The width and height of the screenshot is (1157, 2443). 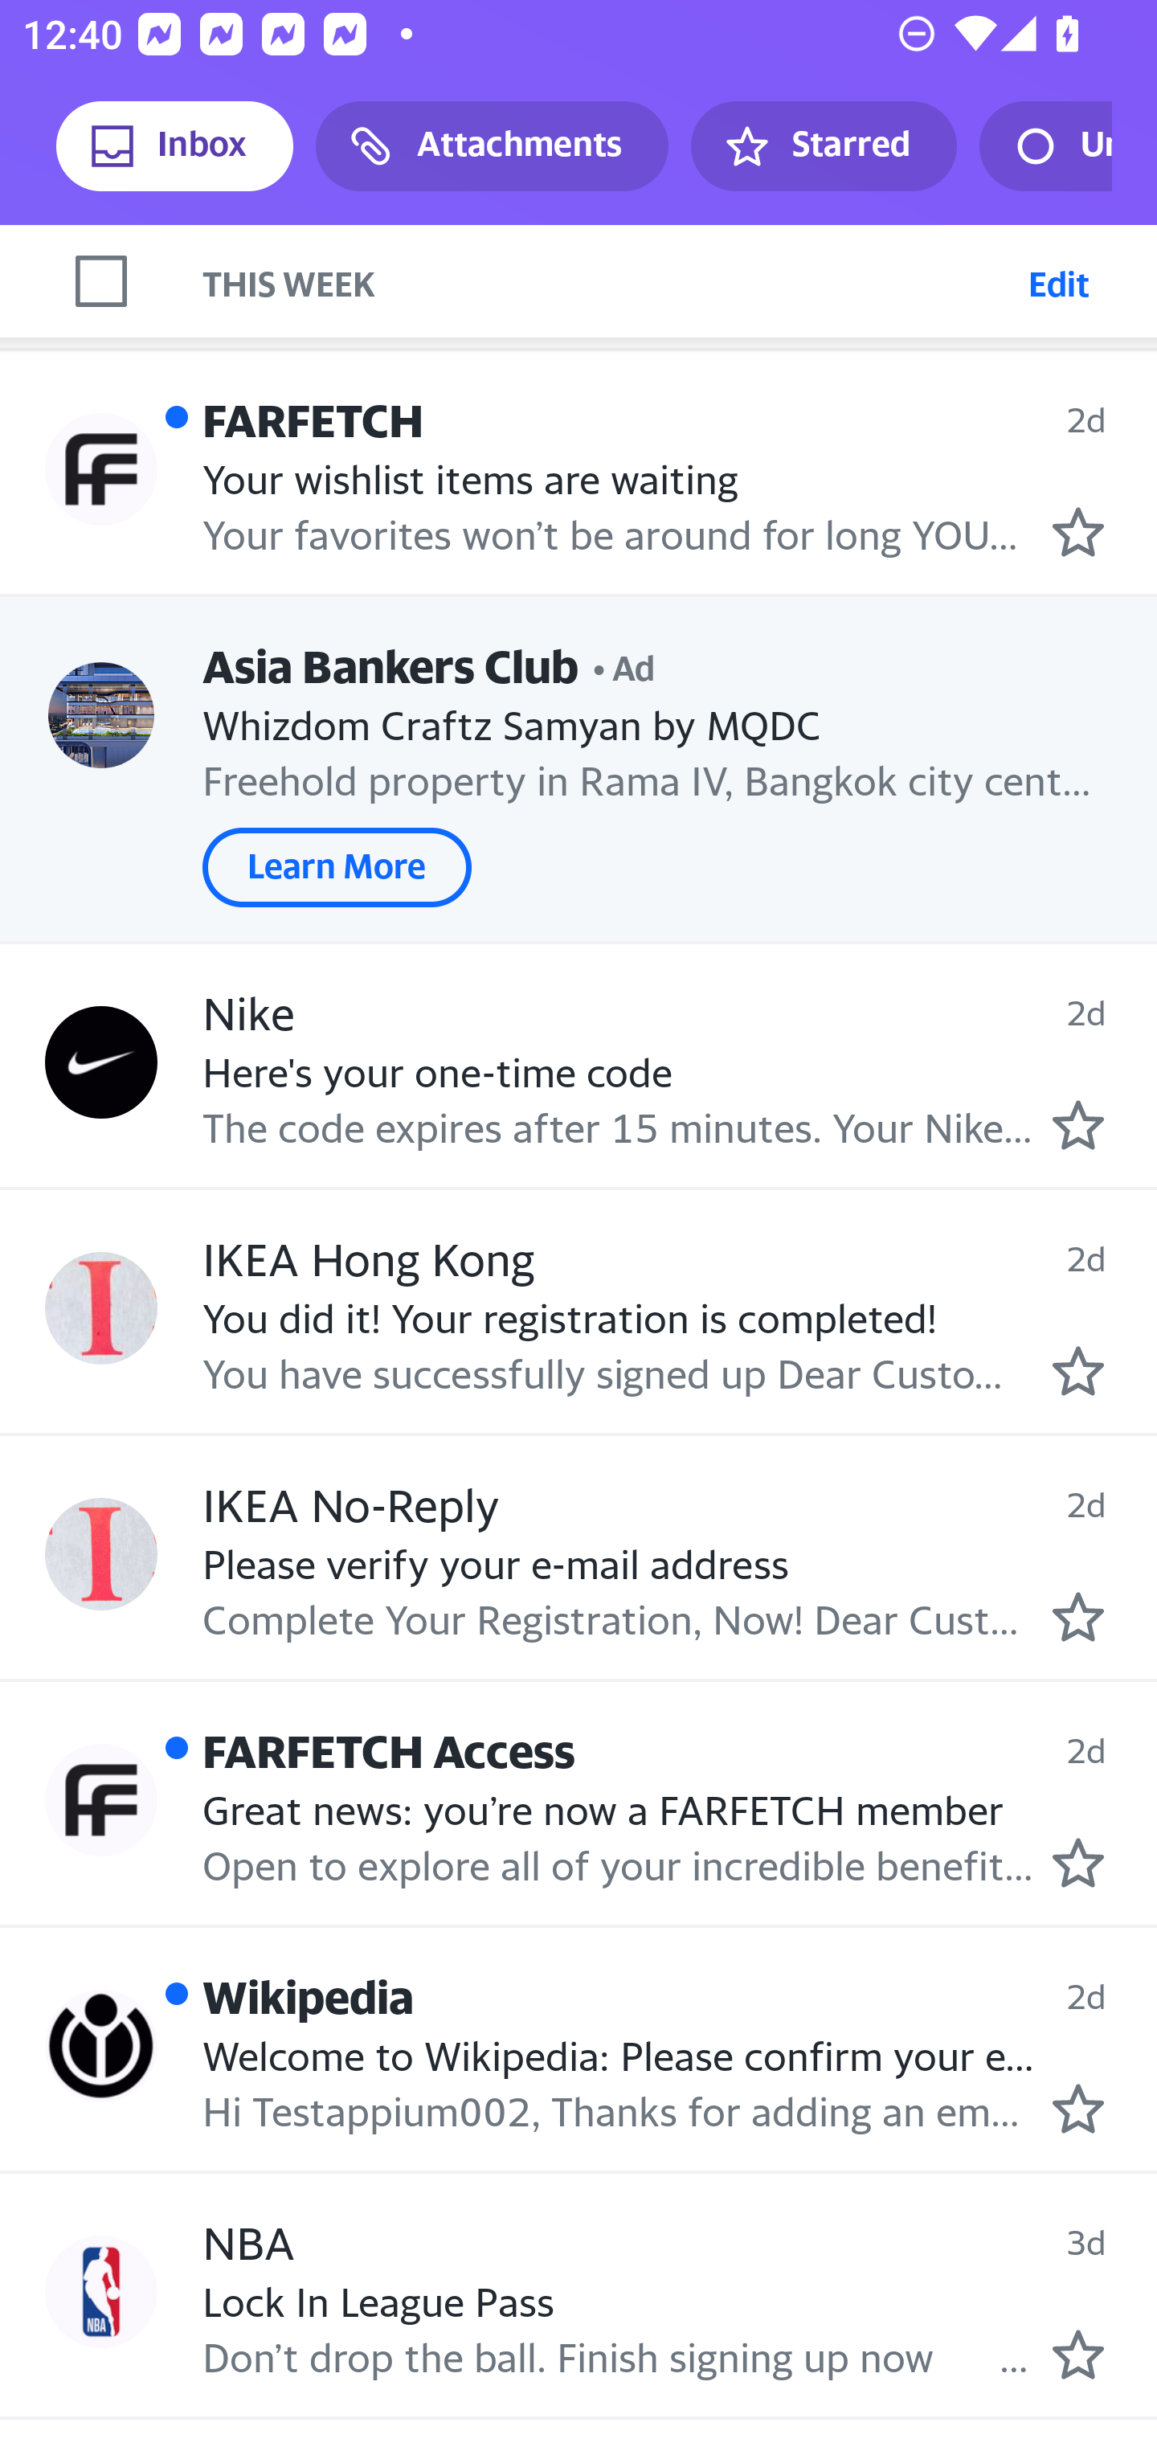 What do you see at coordinates (1078, 1124) in the screenshot?
I see `Mark as starred.` at bounding box center [1078, 1124].